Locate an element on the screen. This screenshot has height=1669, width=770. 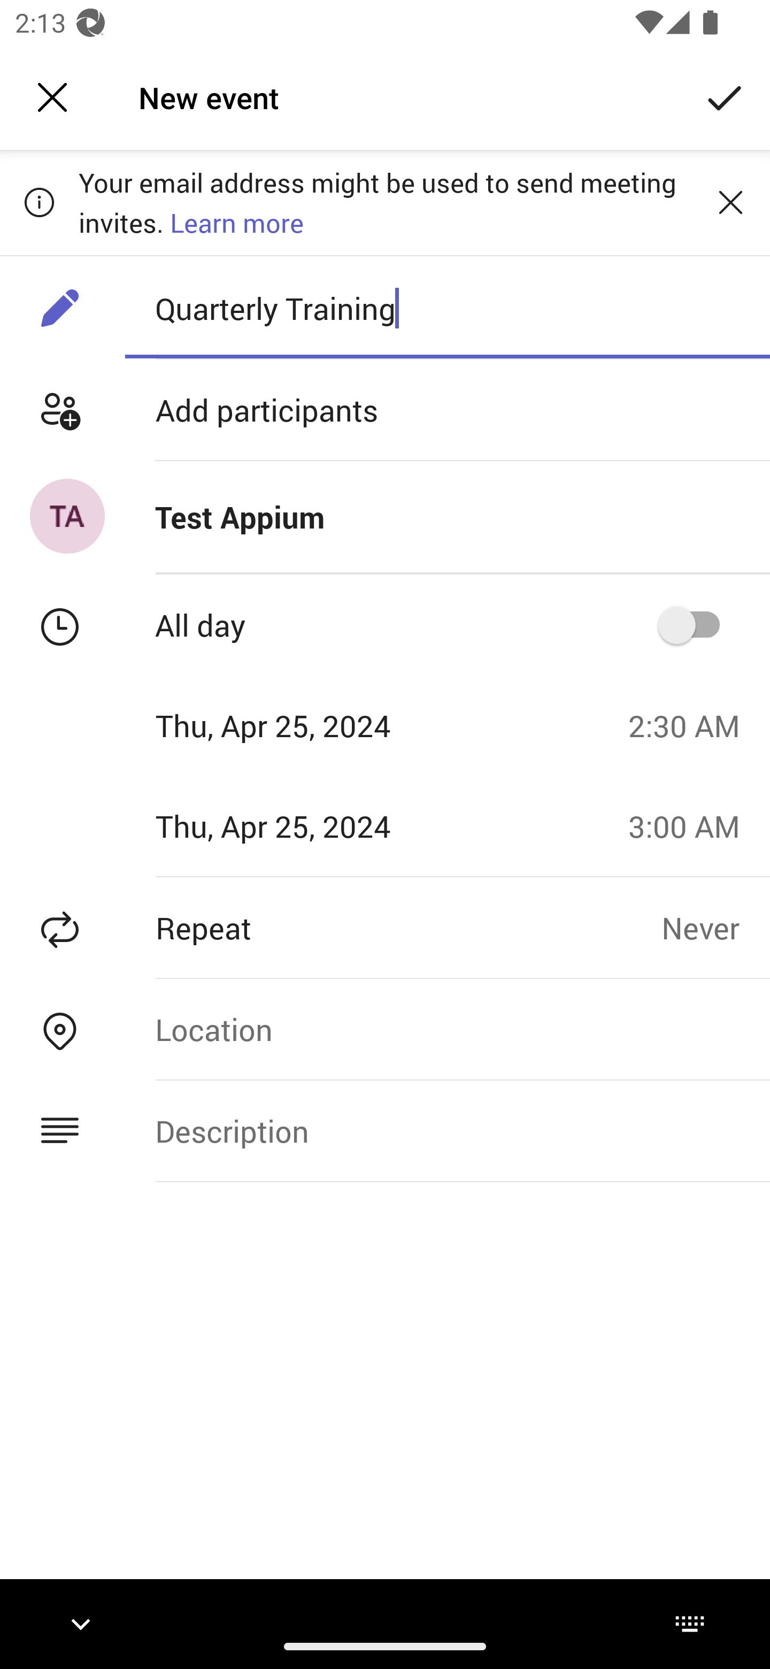
All day is located at coordinates (696, 625).